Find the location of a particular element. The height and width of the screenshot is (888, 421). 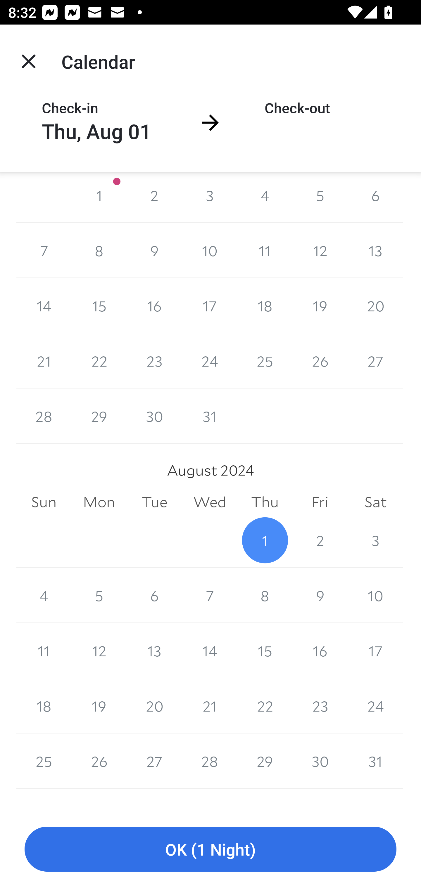

2 2 August 2024 is located at coordinates (320, 540).